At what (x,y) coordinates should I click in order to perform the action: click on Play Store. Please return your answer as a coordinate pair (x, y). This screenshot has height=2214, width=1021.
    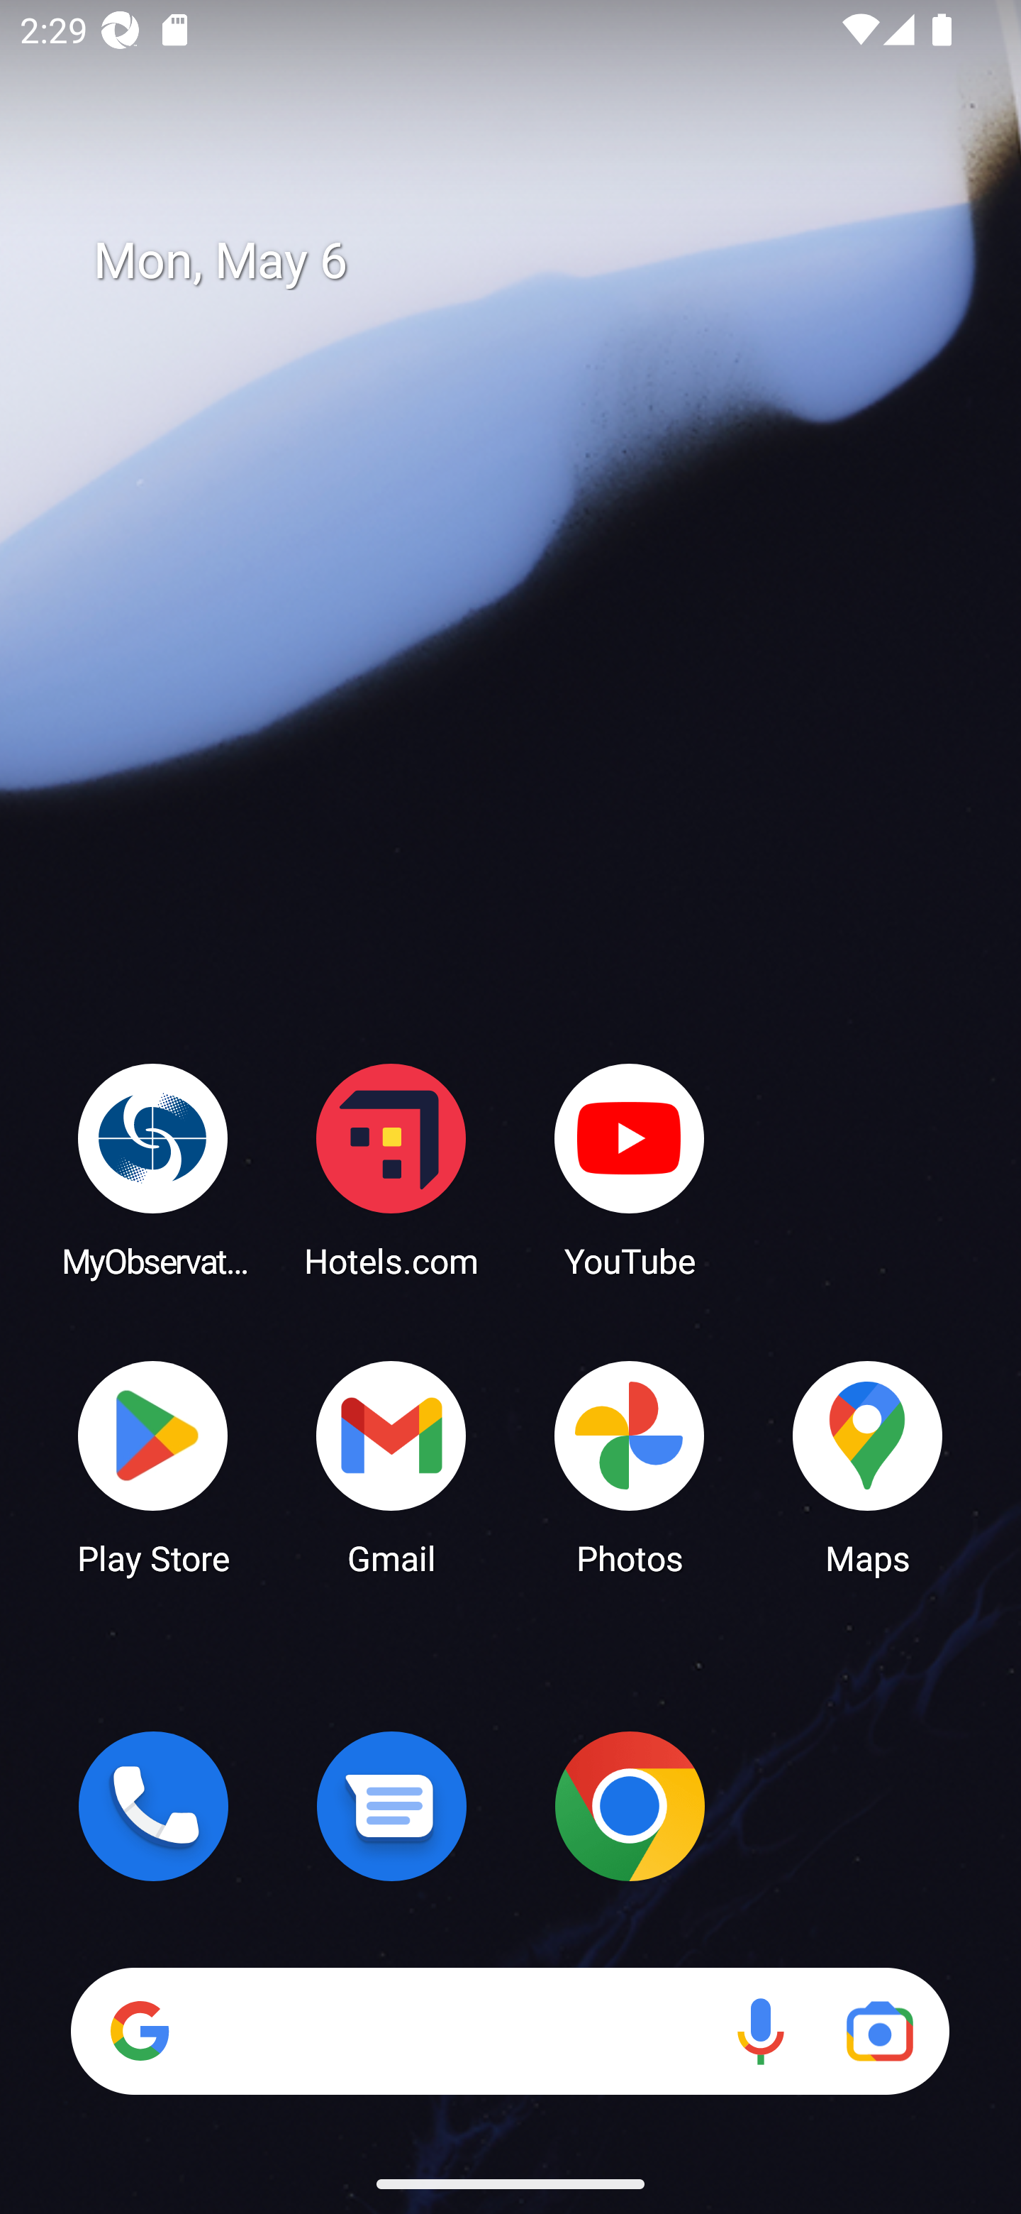
    Looking at the image, I should click on (153, 1466).